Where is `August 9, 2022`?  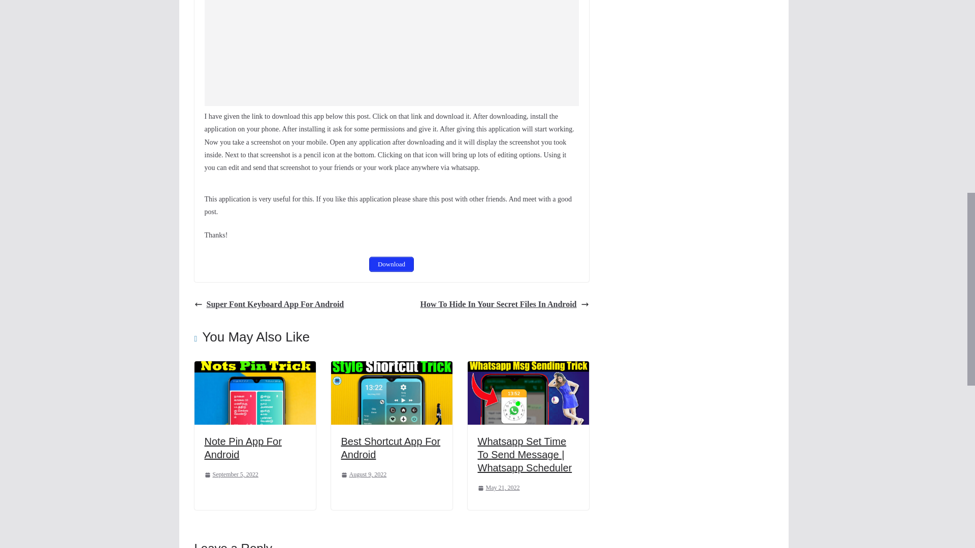
August 9, 2022 is located at coordinates (364, 475).